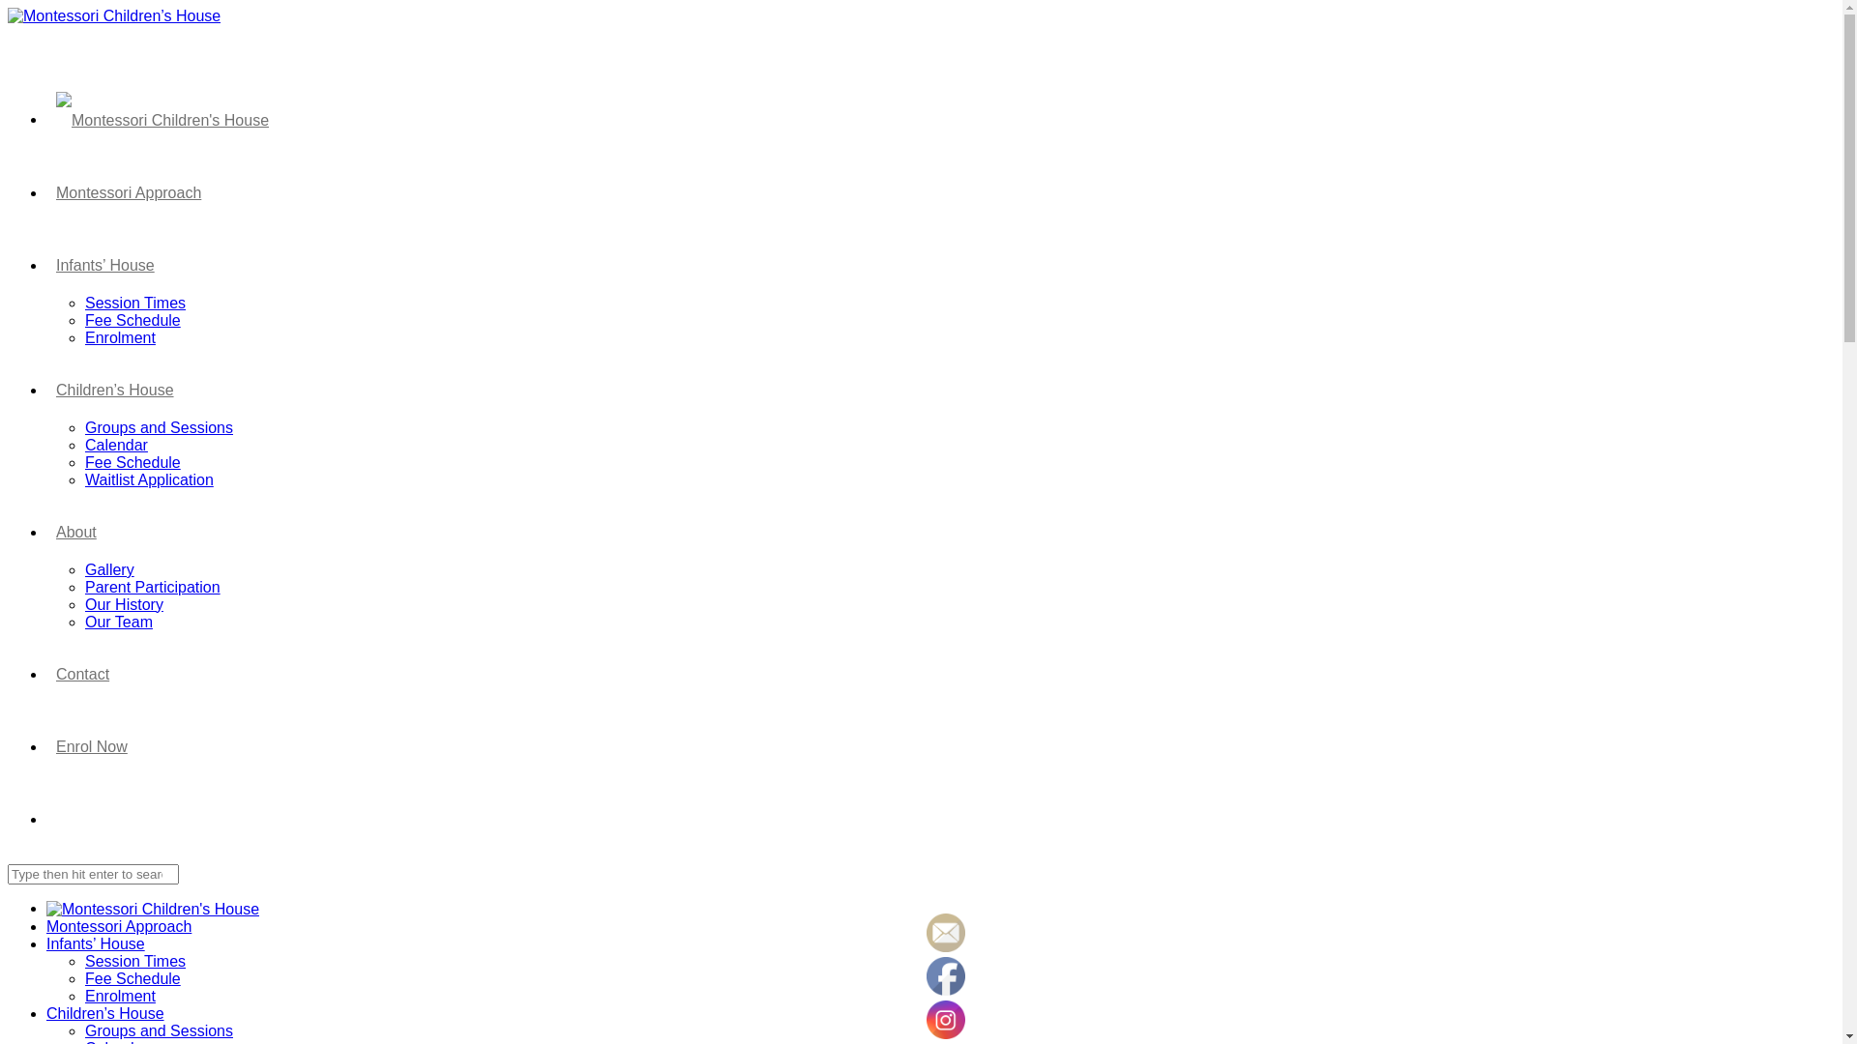 The image size is (1857, 1044). I want to click on Waitlist Application, so click(149, 479).